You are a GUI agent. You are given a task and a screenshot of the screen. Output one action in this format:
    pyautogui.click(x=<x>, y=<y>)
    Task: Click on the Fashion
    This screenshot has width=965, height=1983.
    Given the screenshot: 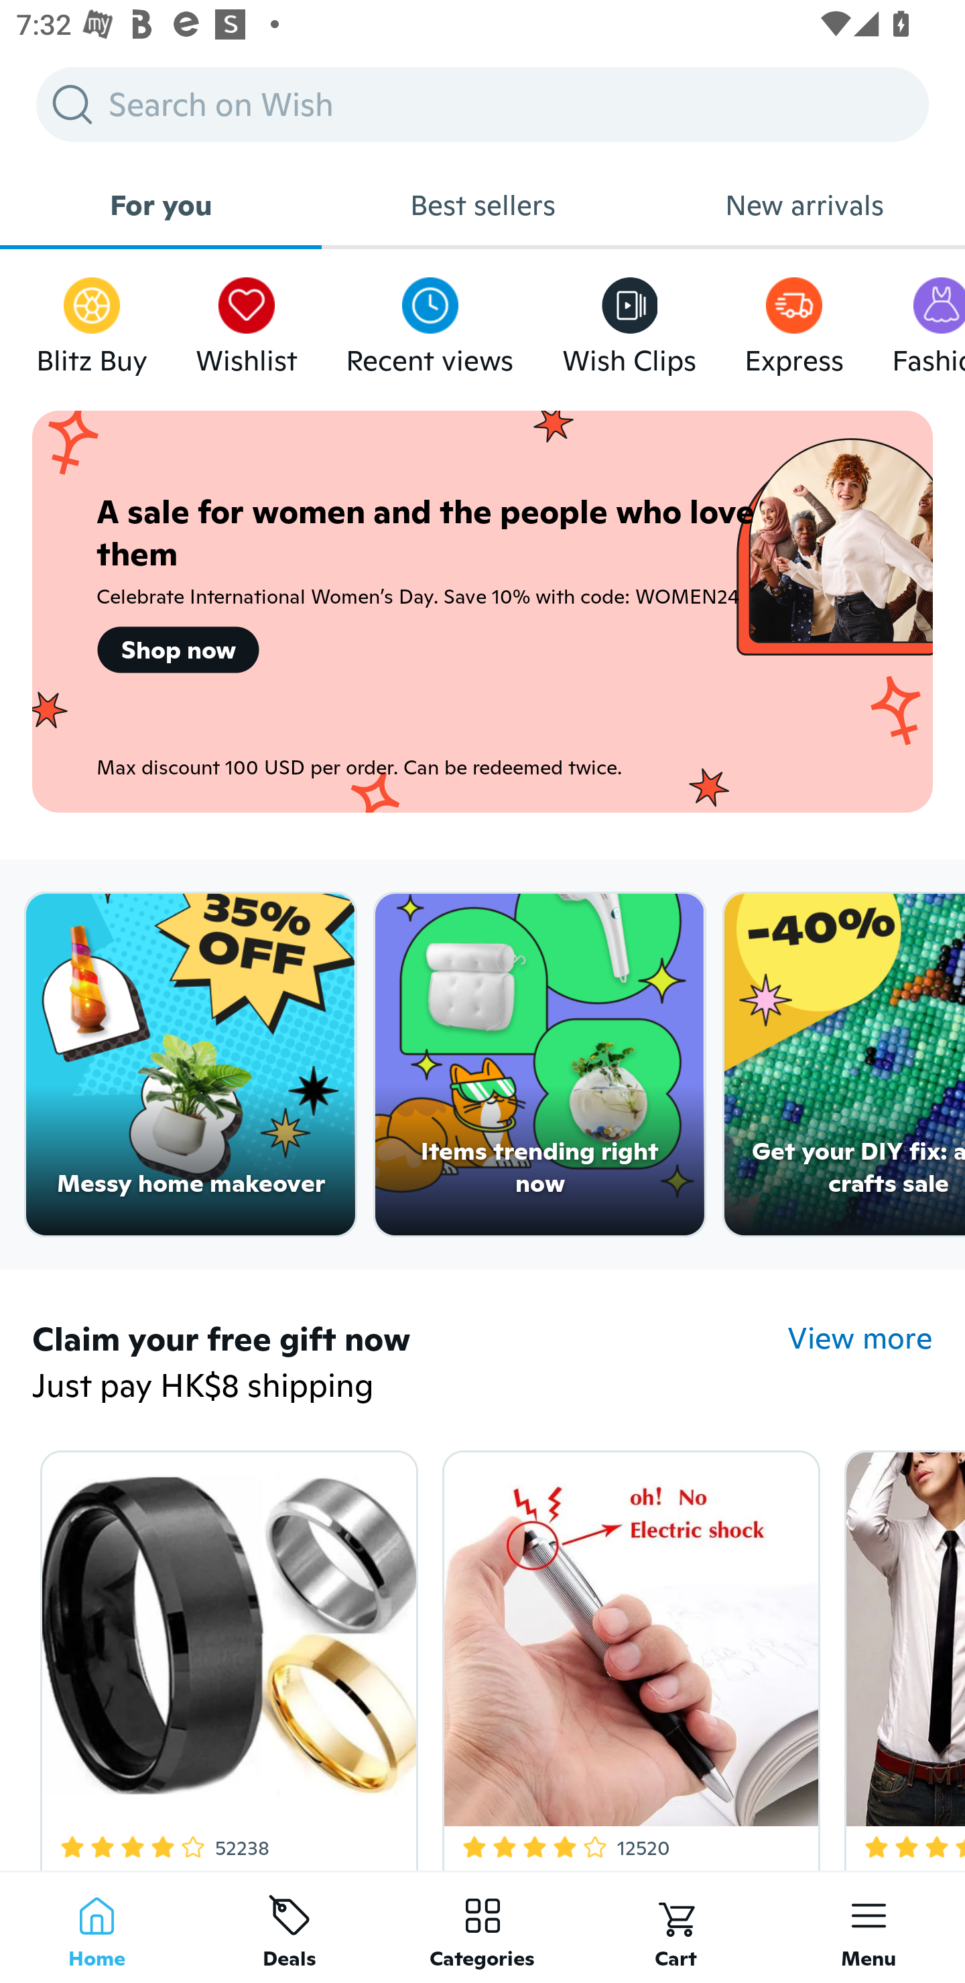 What is the action you would take?
    pyautogui.click(x=928, y=320)
    